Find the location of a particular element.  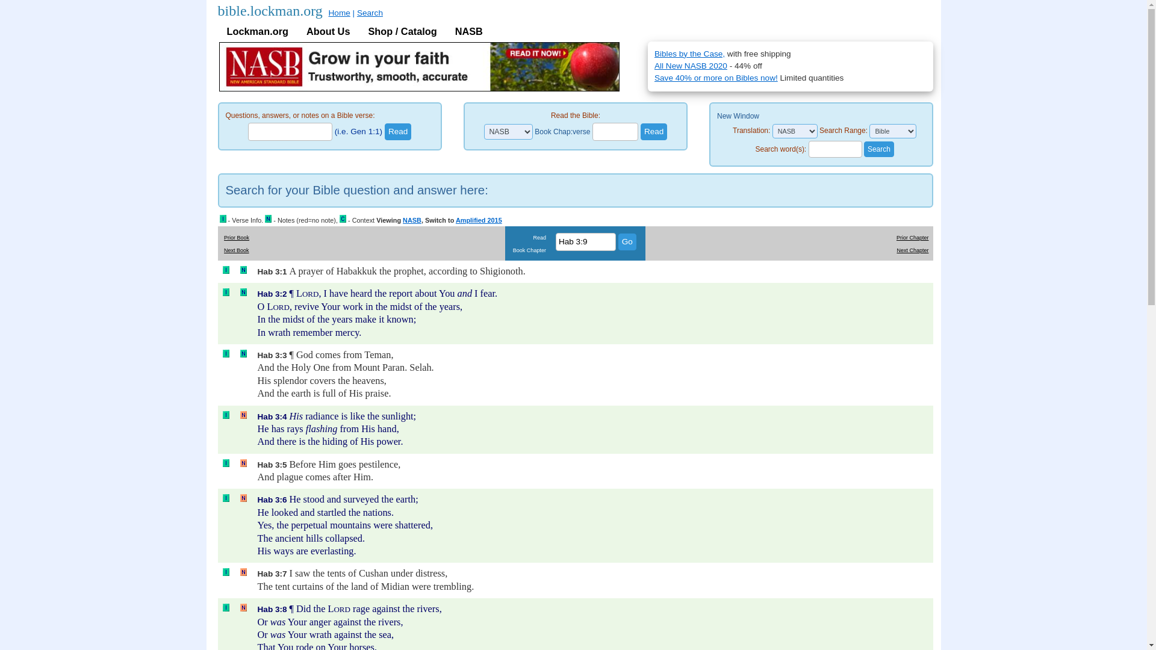

Go is located at coordinates (627, 241).